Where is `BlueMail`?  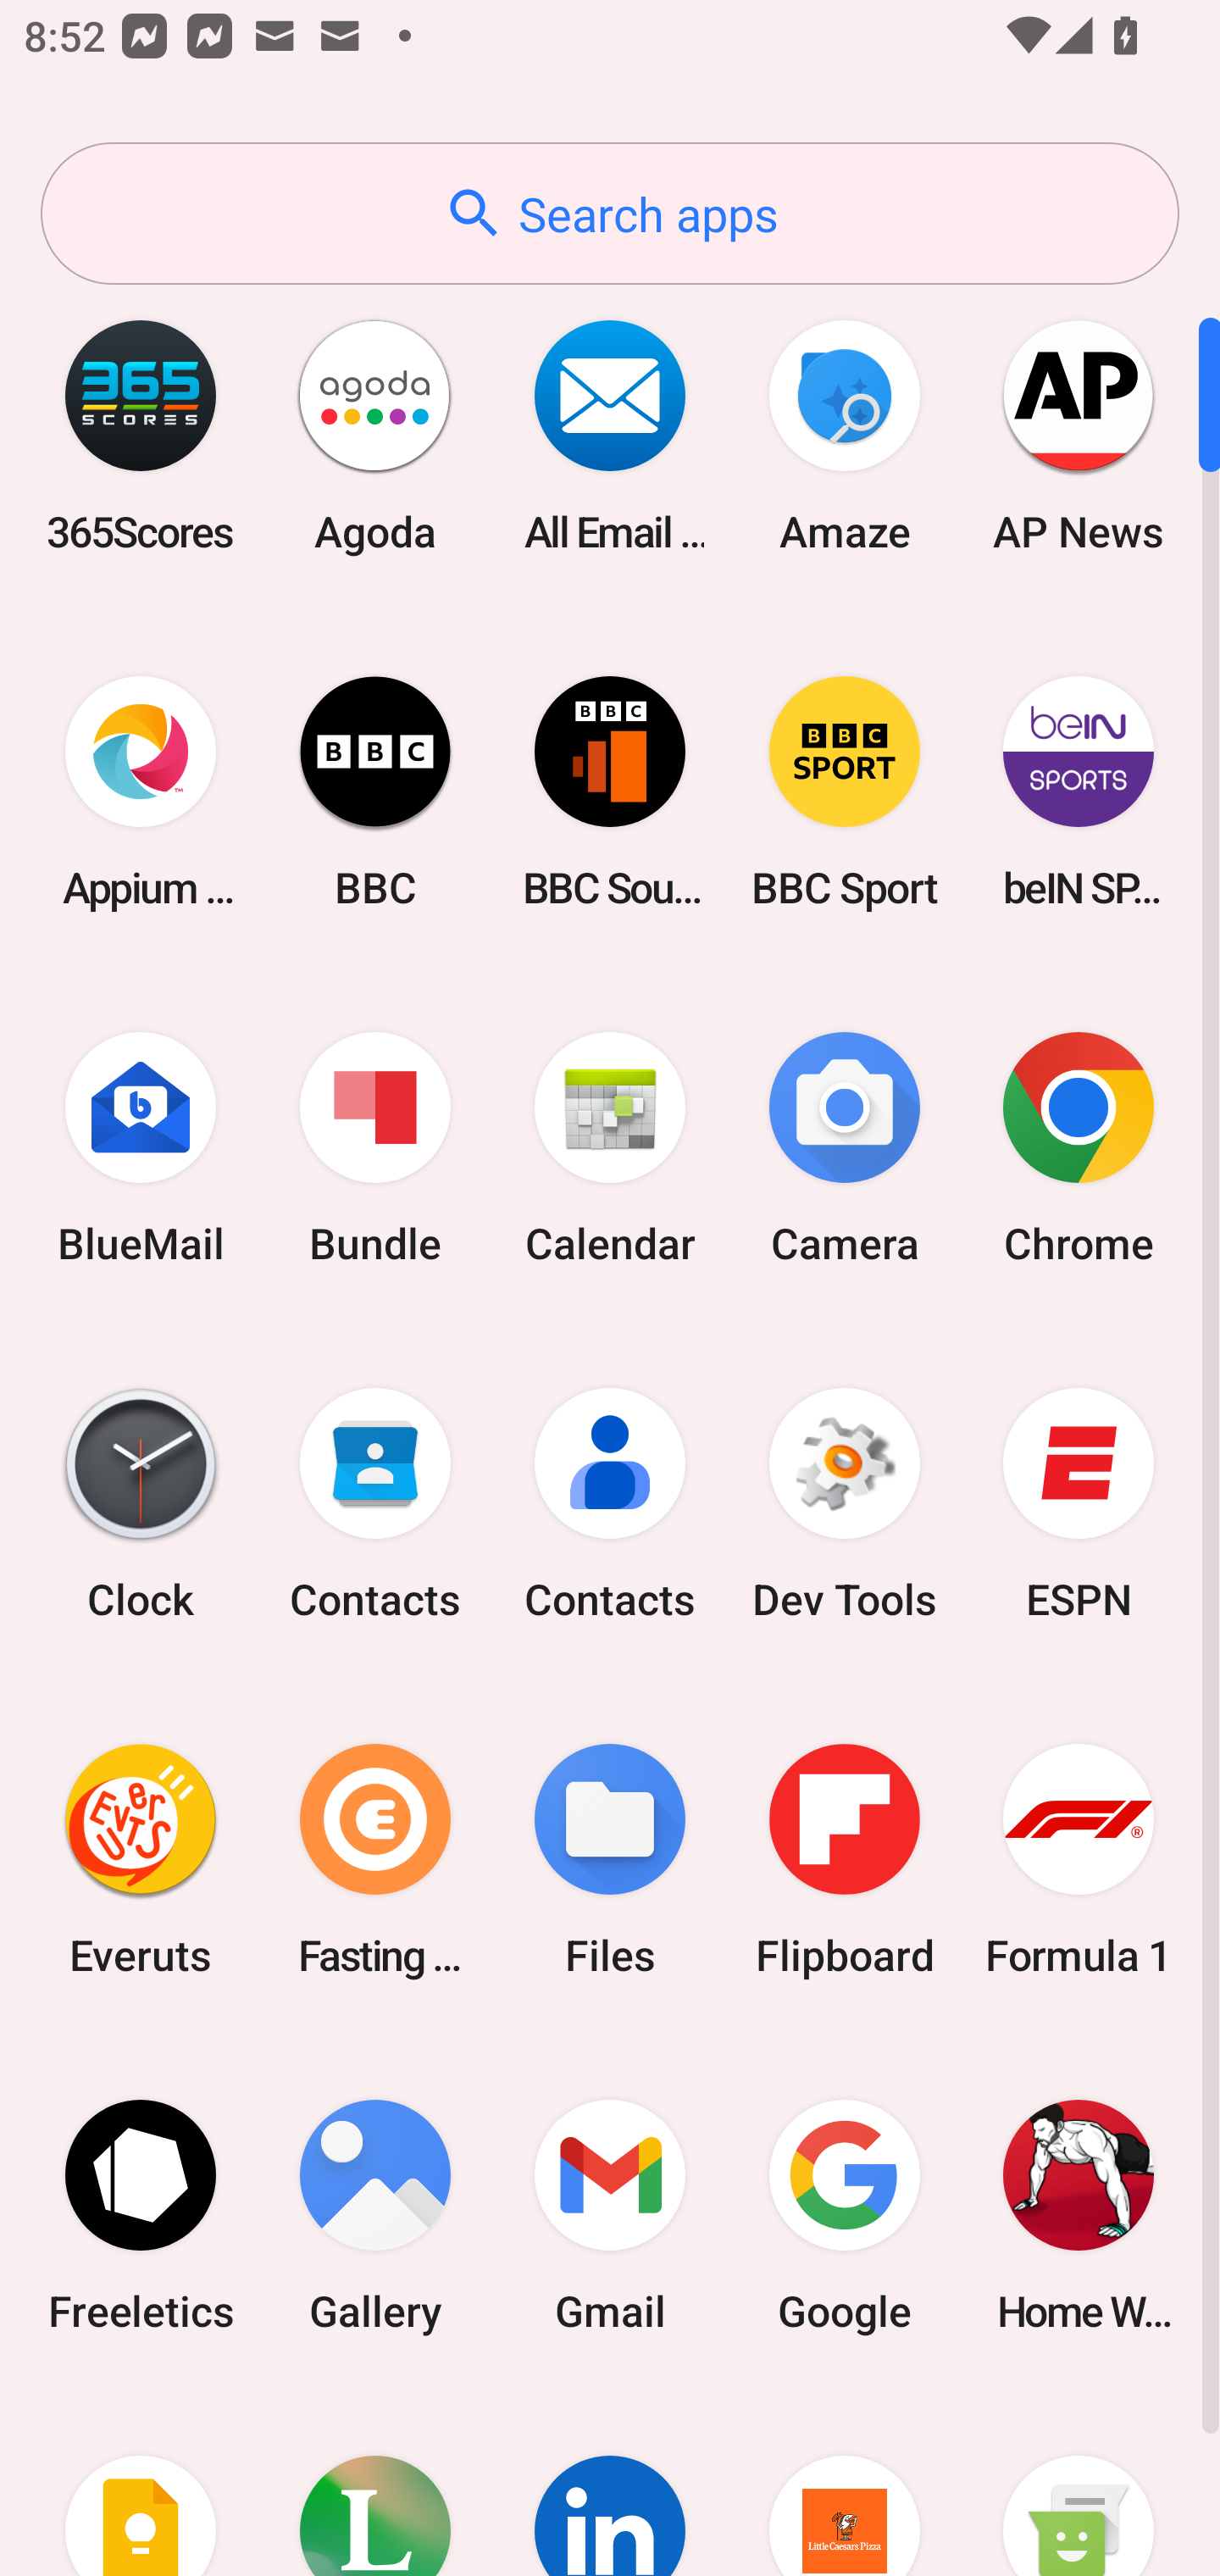 BlueMail is located at coordinates (141, 1149).